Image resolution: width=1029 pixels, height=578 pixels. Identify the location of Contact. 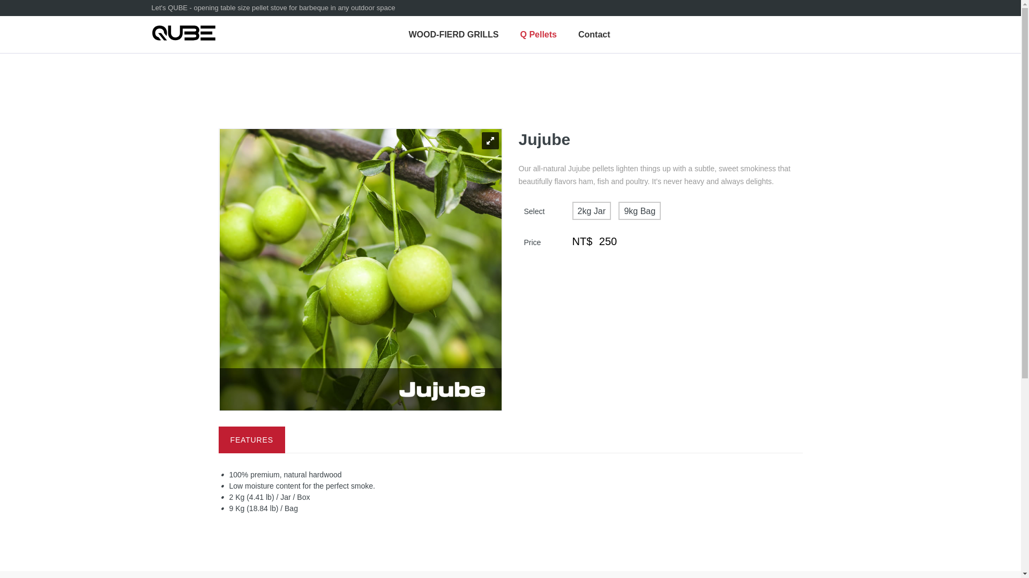
(594, 35).